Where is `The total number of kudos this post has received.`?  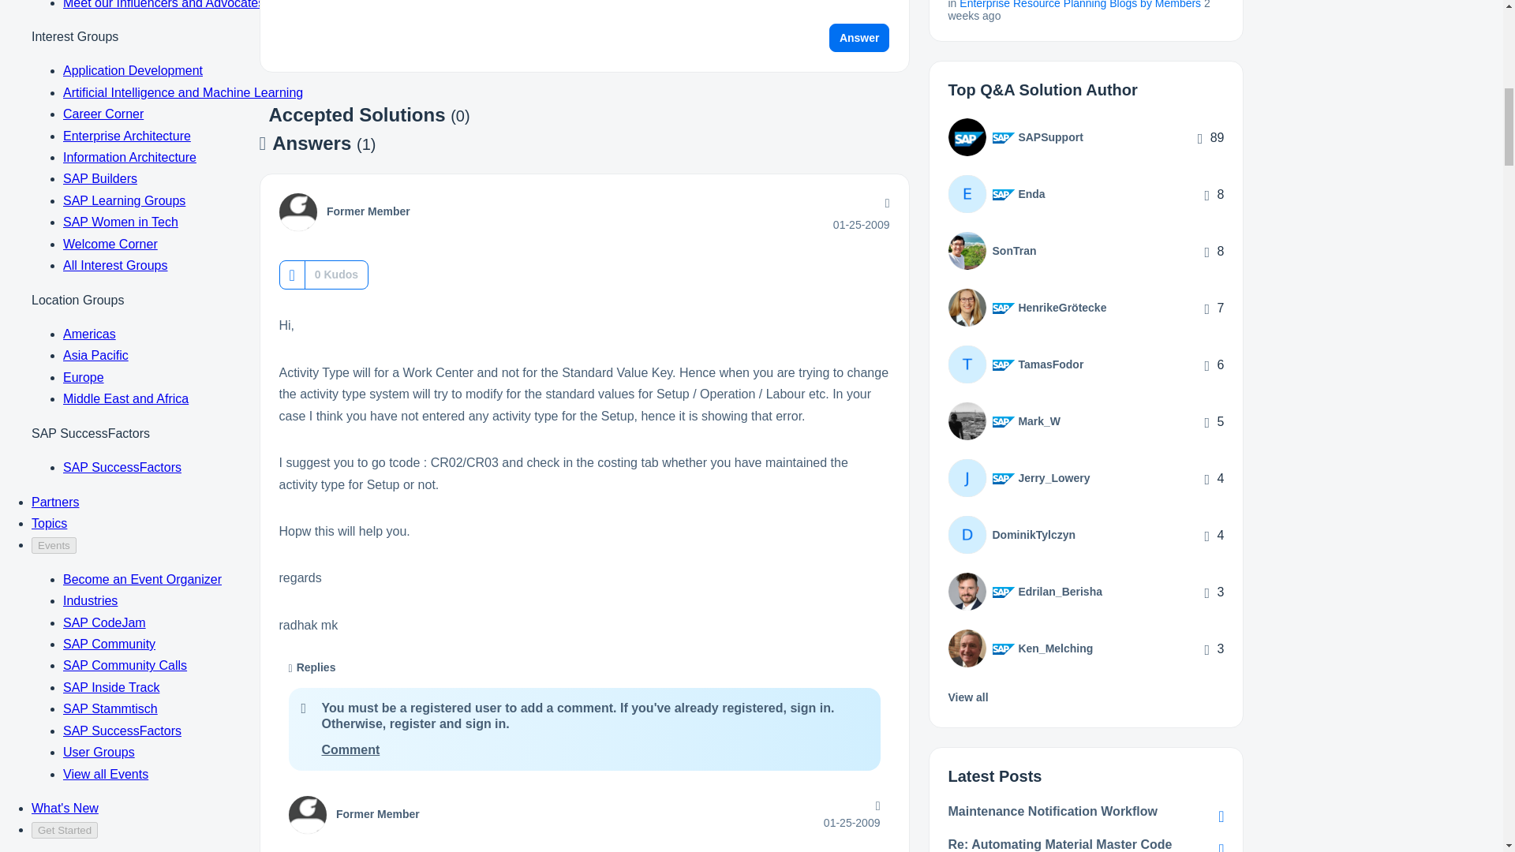 The total number of kudos this post has received. is located at coordinates (336, 275).